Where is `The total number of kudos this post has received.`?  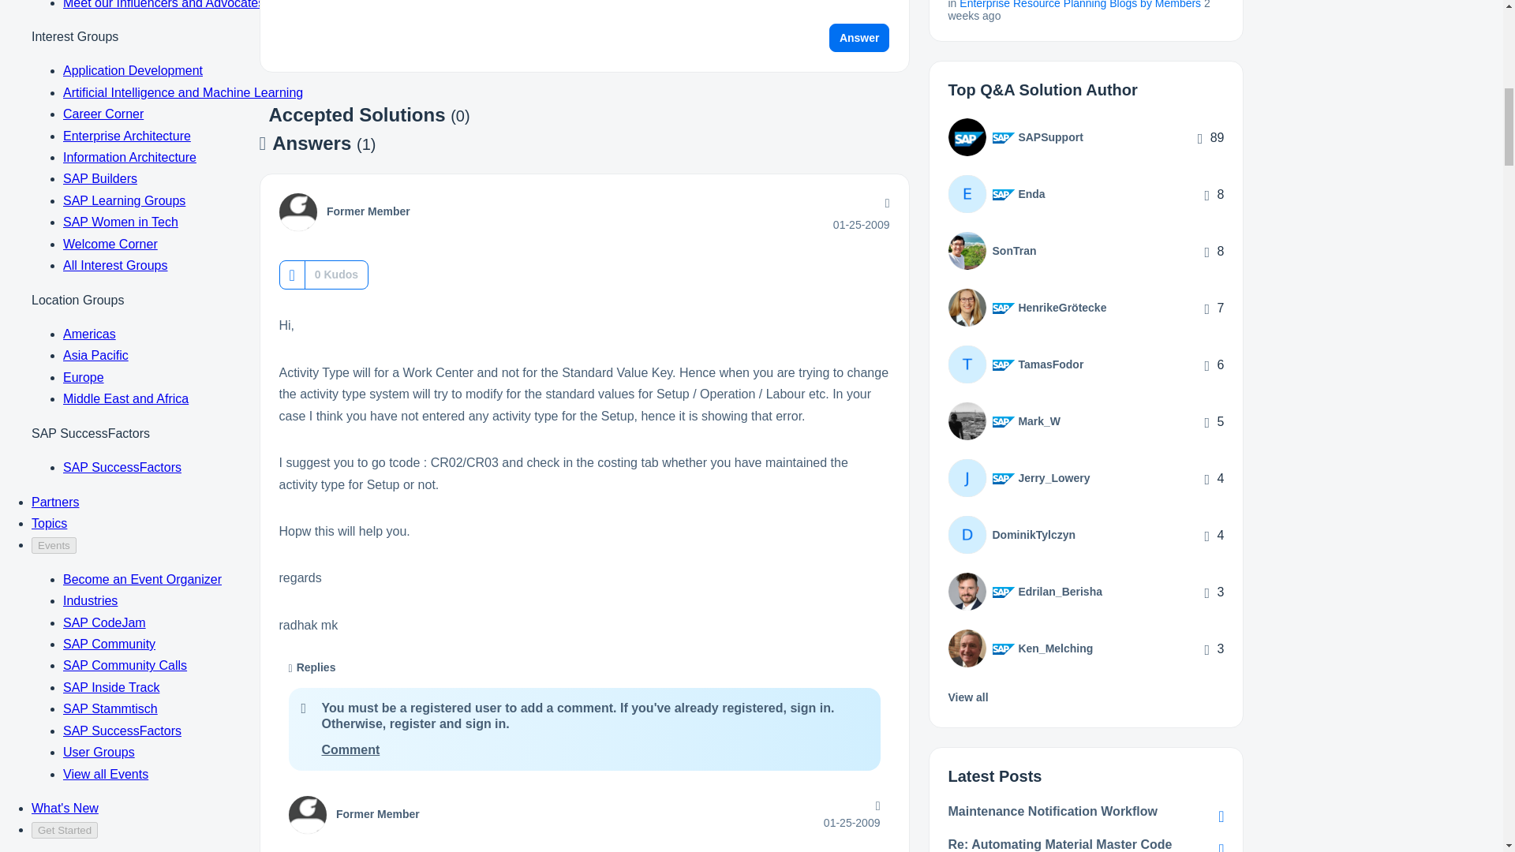 The total number of kudos this post has received. is located at coordinates (336, 275).